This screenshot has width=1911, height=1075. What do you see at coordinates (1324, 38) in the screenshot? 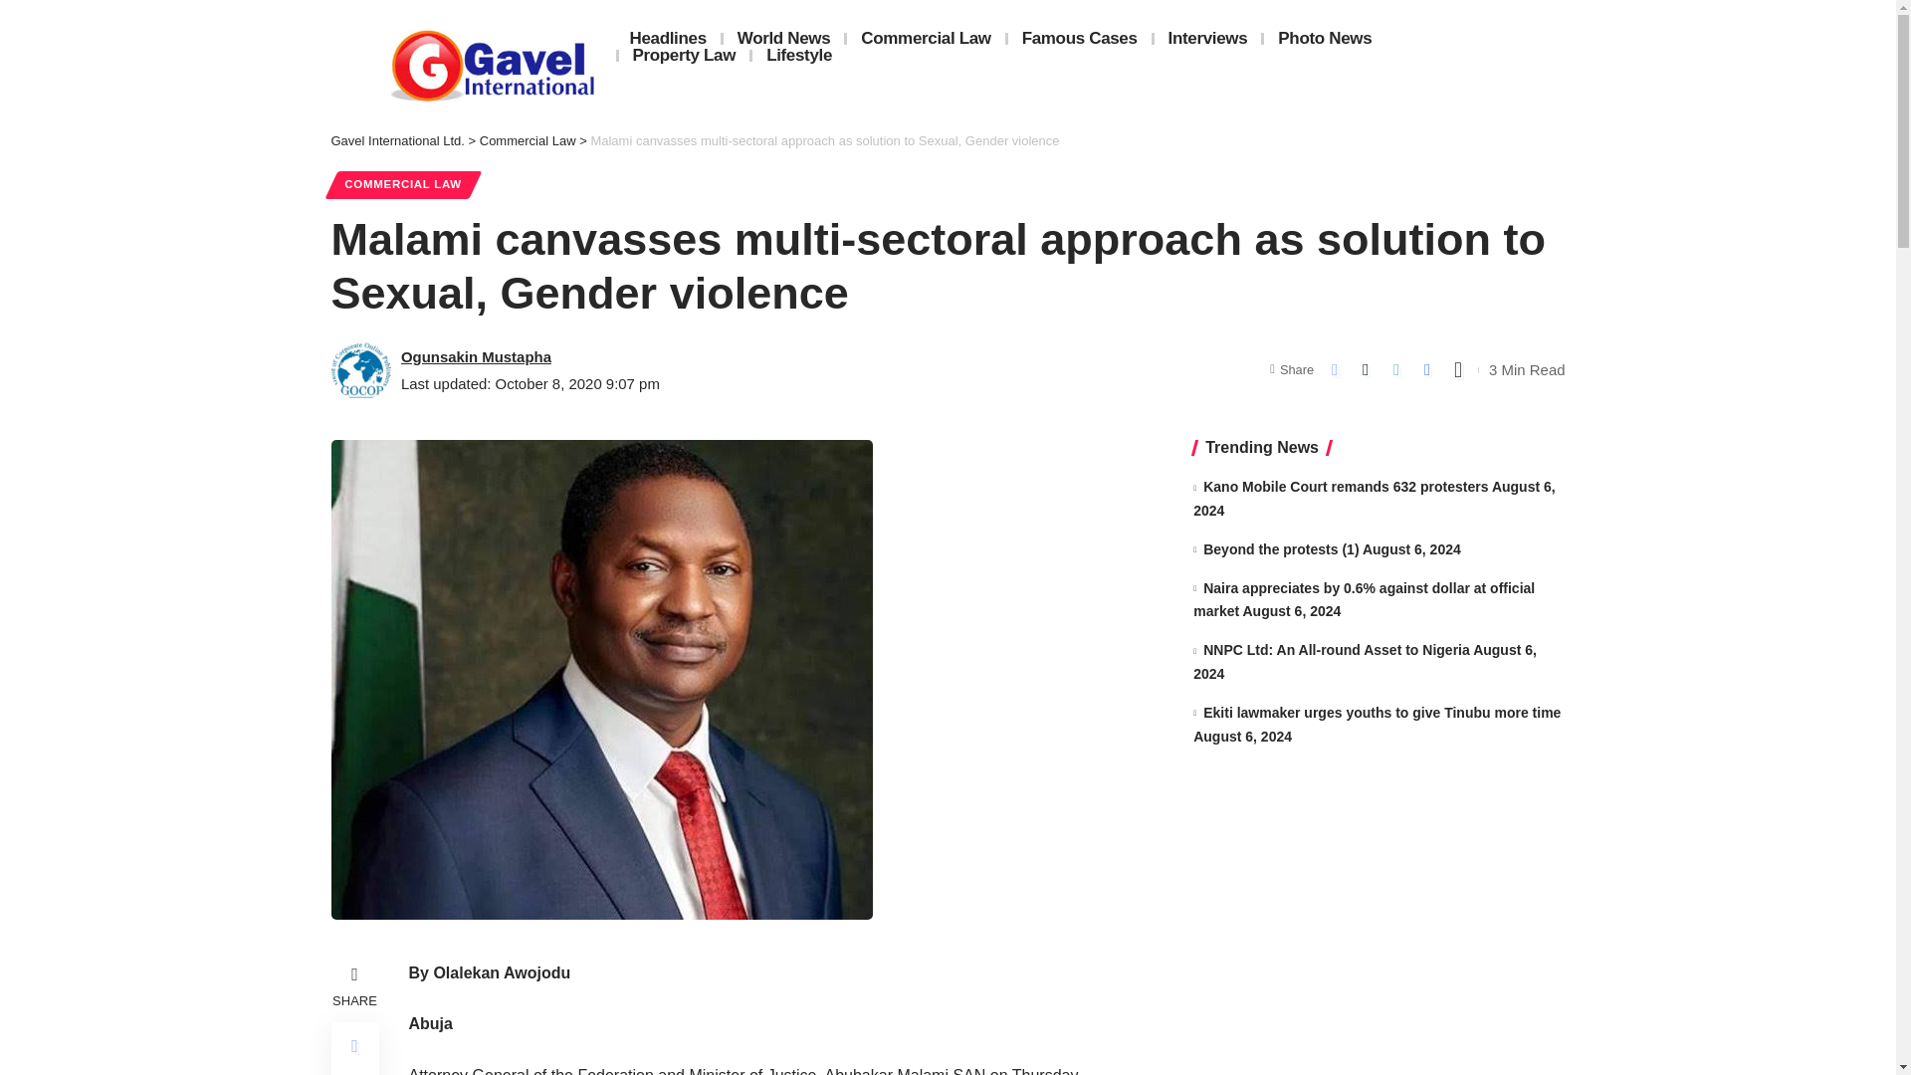
I see `Photo News` at bounding box center [1324, 38].